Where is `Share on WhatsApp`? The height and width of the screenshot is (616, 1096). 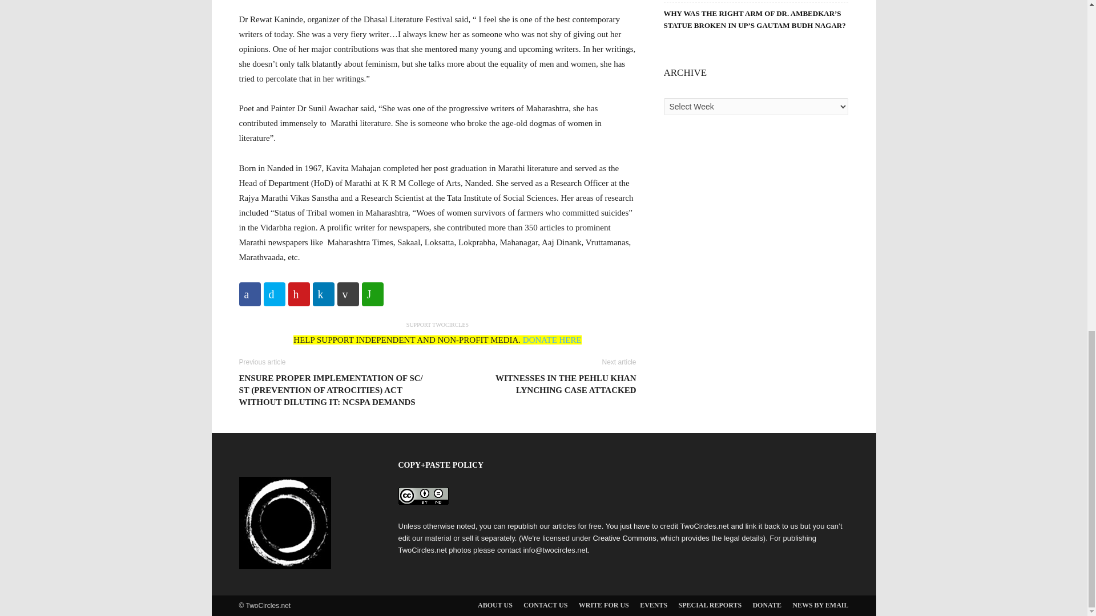
Share on WhatsApp is located at coordinates (372, 294).